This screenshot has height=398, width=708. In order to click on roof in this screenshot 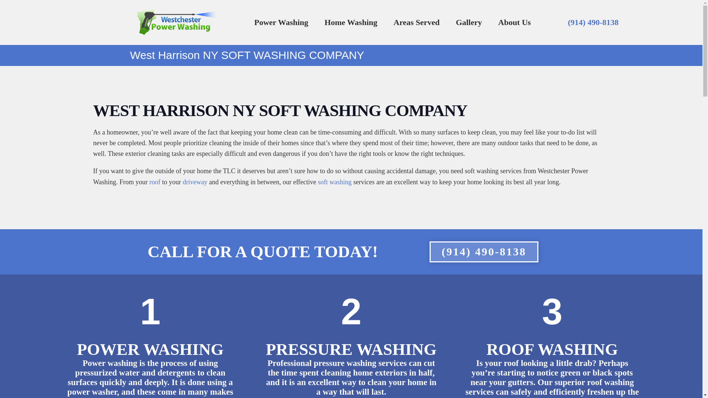, I will do `click(155, 182)`.